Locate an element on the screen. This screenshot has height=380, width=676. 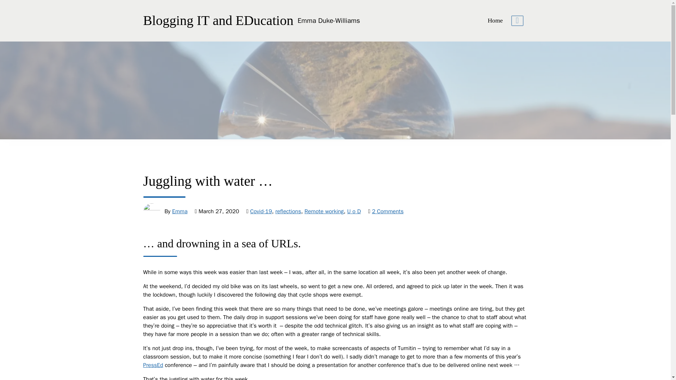
reflections is located at coordinates (288, 211).